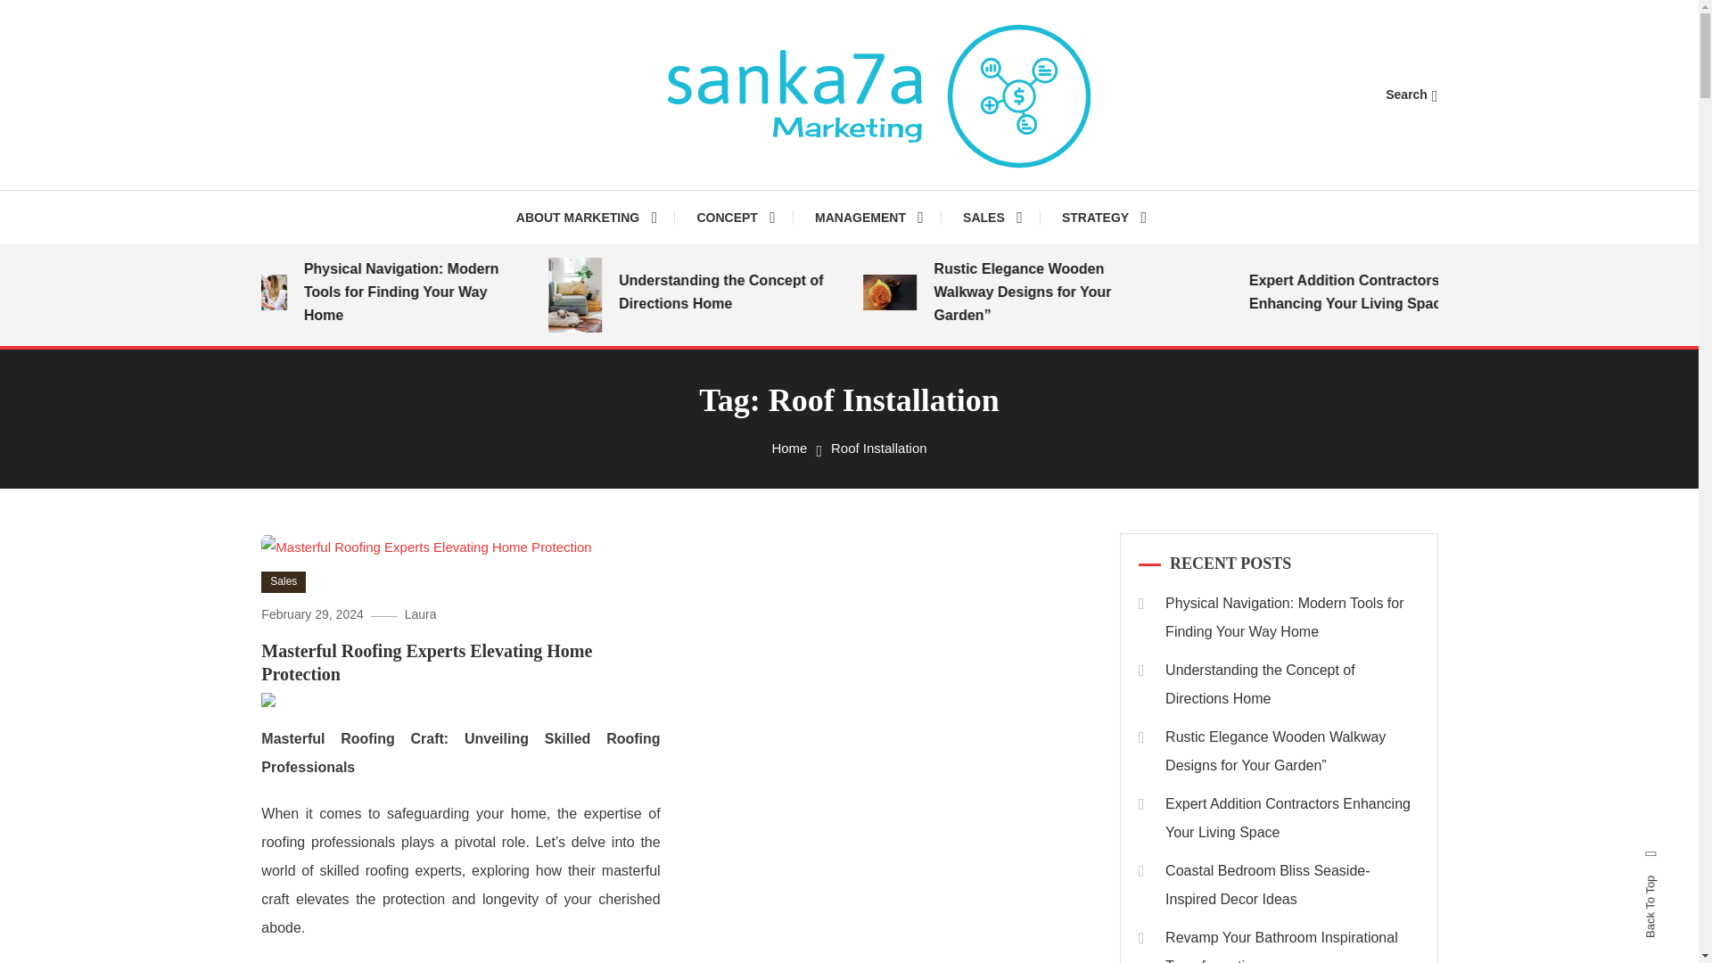 Image resolution: width=1712 pixels, height=963 pixels. What do you see at coordinates (443, 292) in the screenshot?
I see `Physical Navigation: Modern Tools for Finding Your Way Home` at bounding box center [443, 292].